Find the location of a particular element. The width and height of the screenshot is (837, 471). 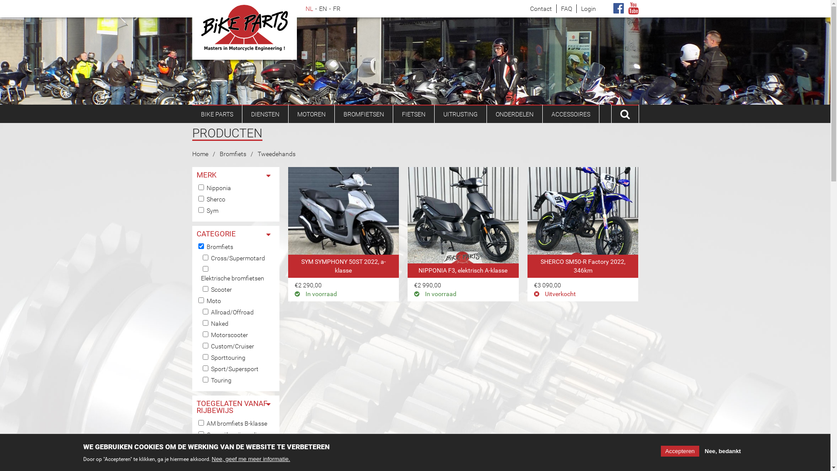

Bromfiets is located at coordinates (233, 154).